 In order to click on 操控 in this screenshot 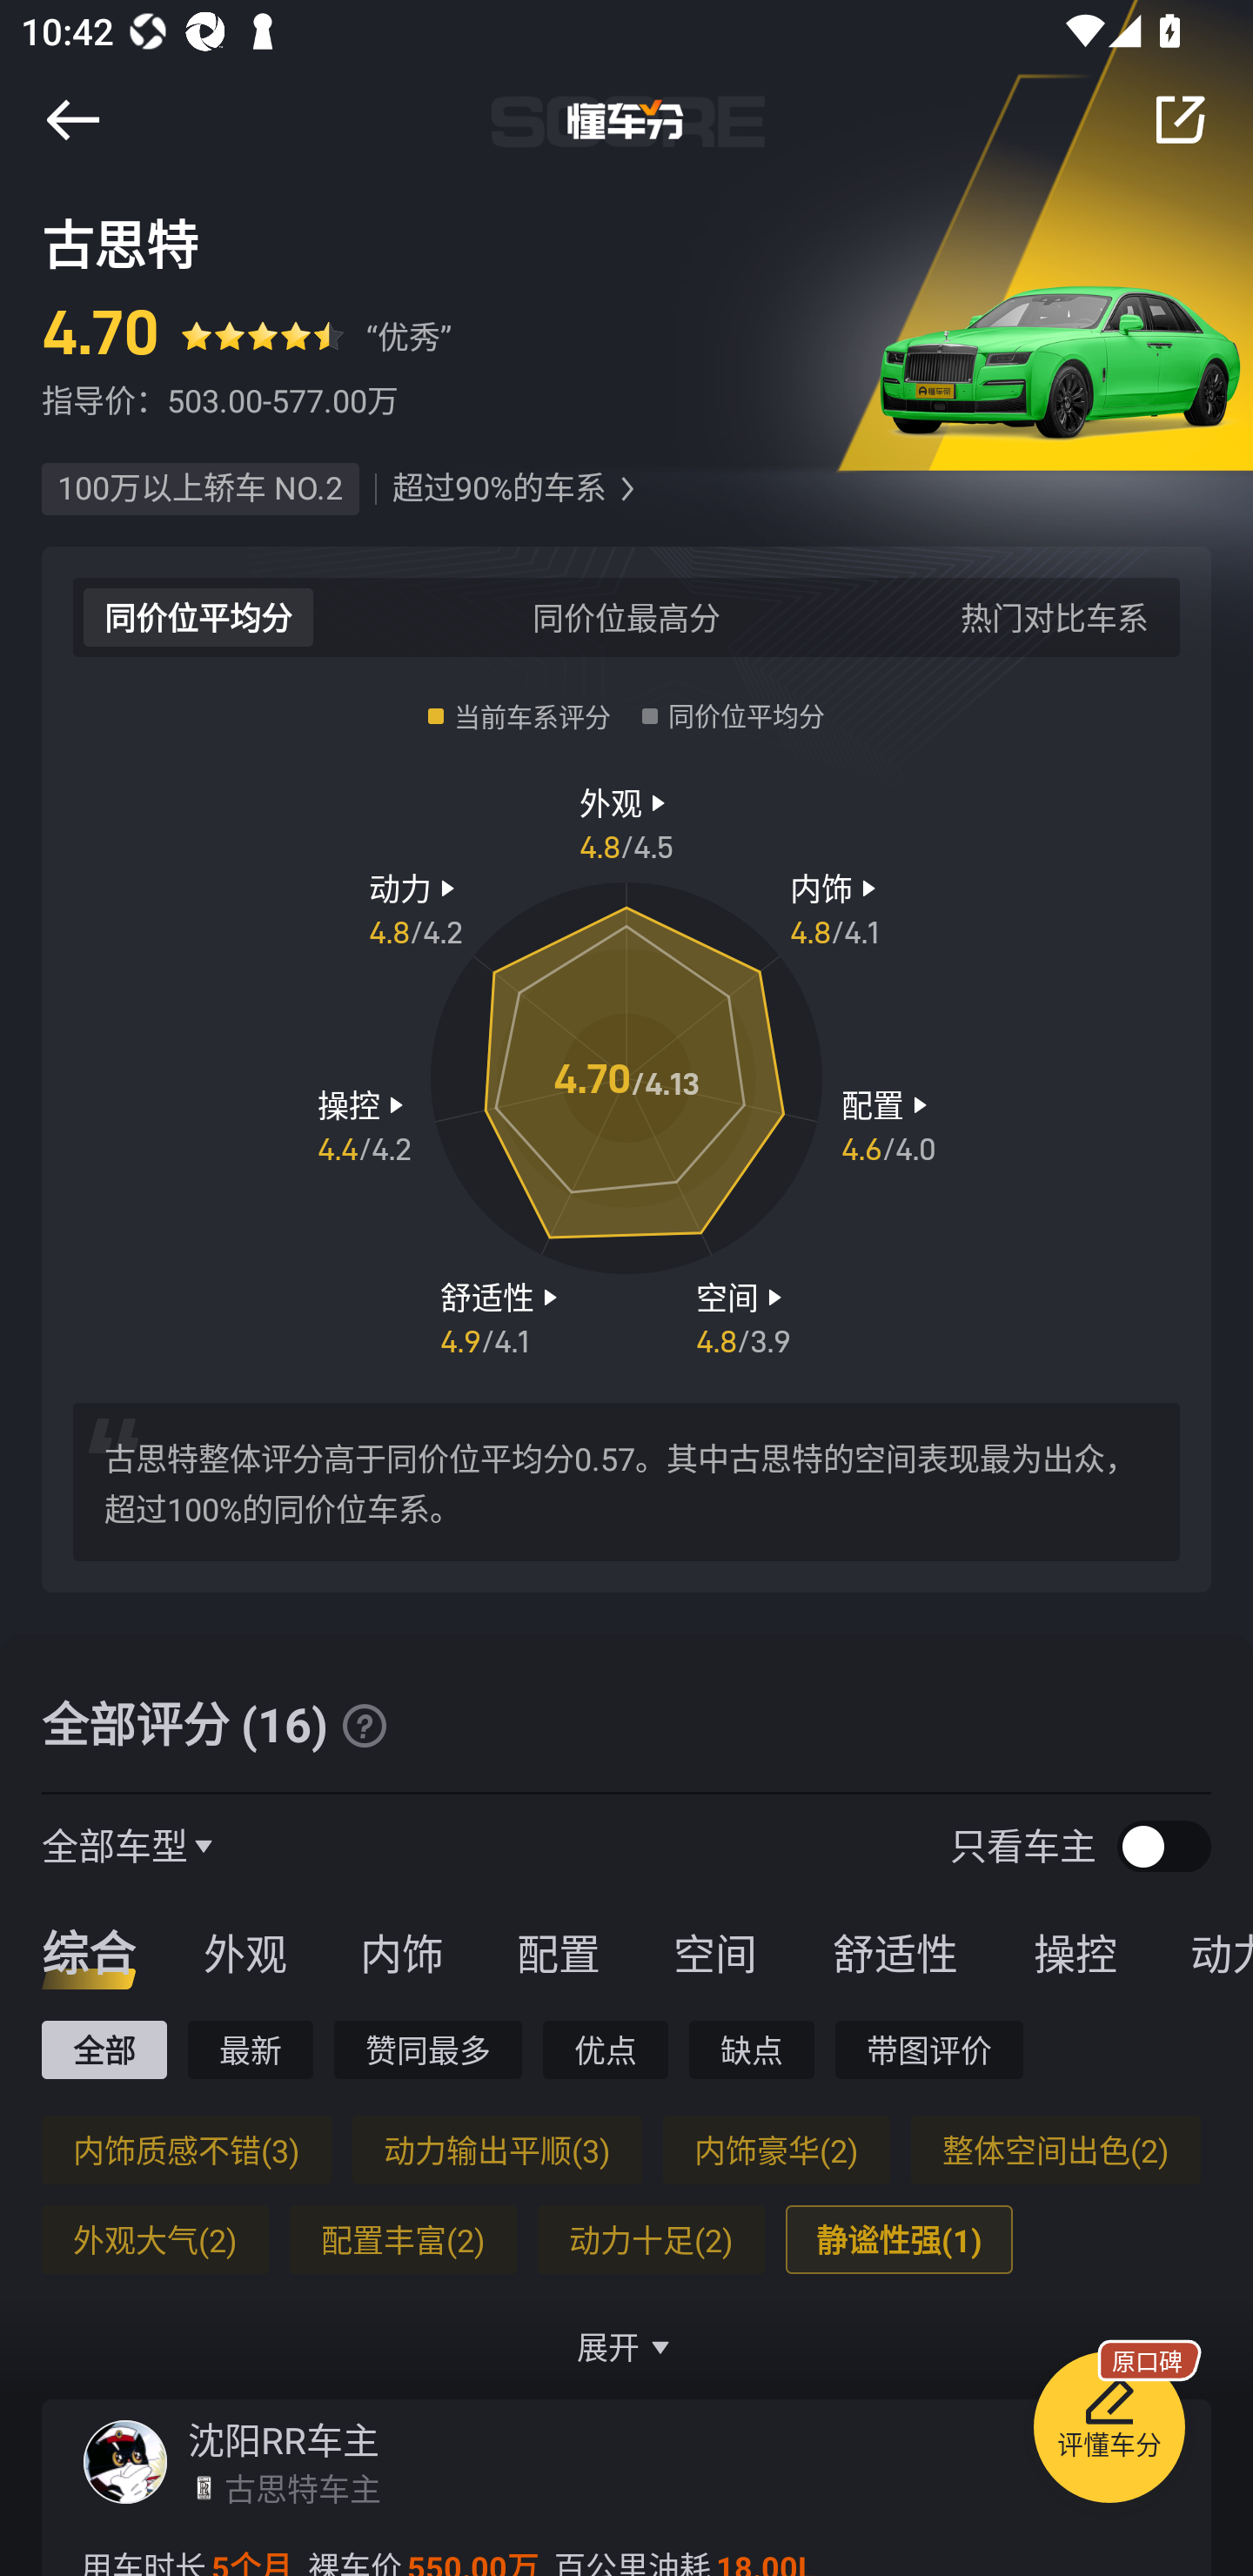, I will do `click(1075, 1952)`.